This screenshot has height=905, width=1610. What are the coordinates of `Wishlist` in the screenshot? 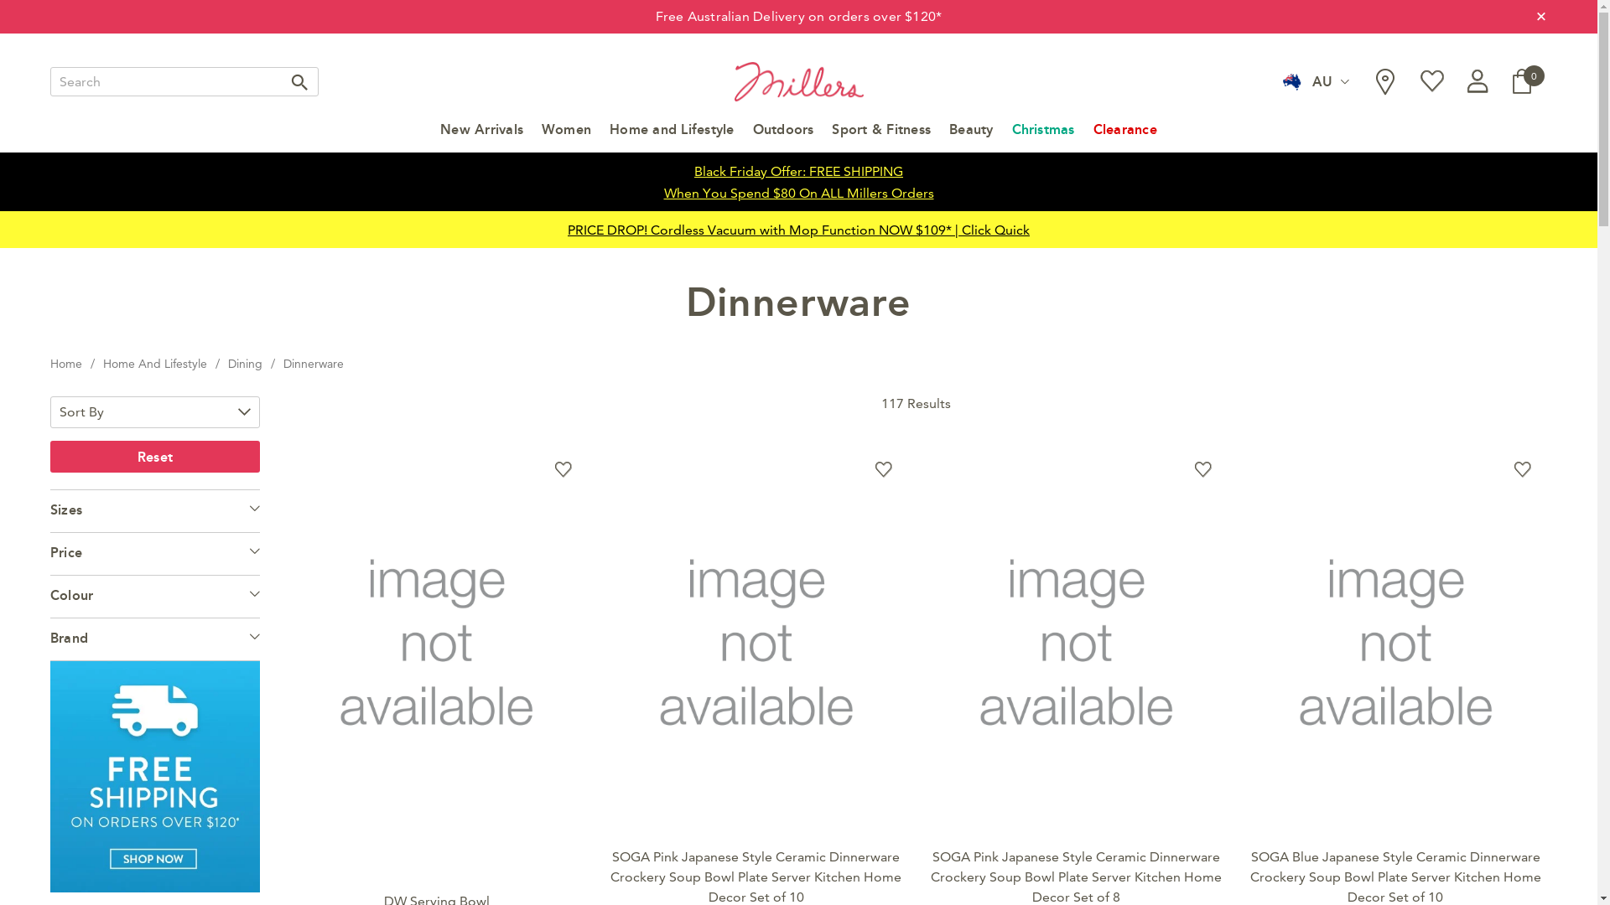 It's located at (1523, 469).